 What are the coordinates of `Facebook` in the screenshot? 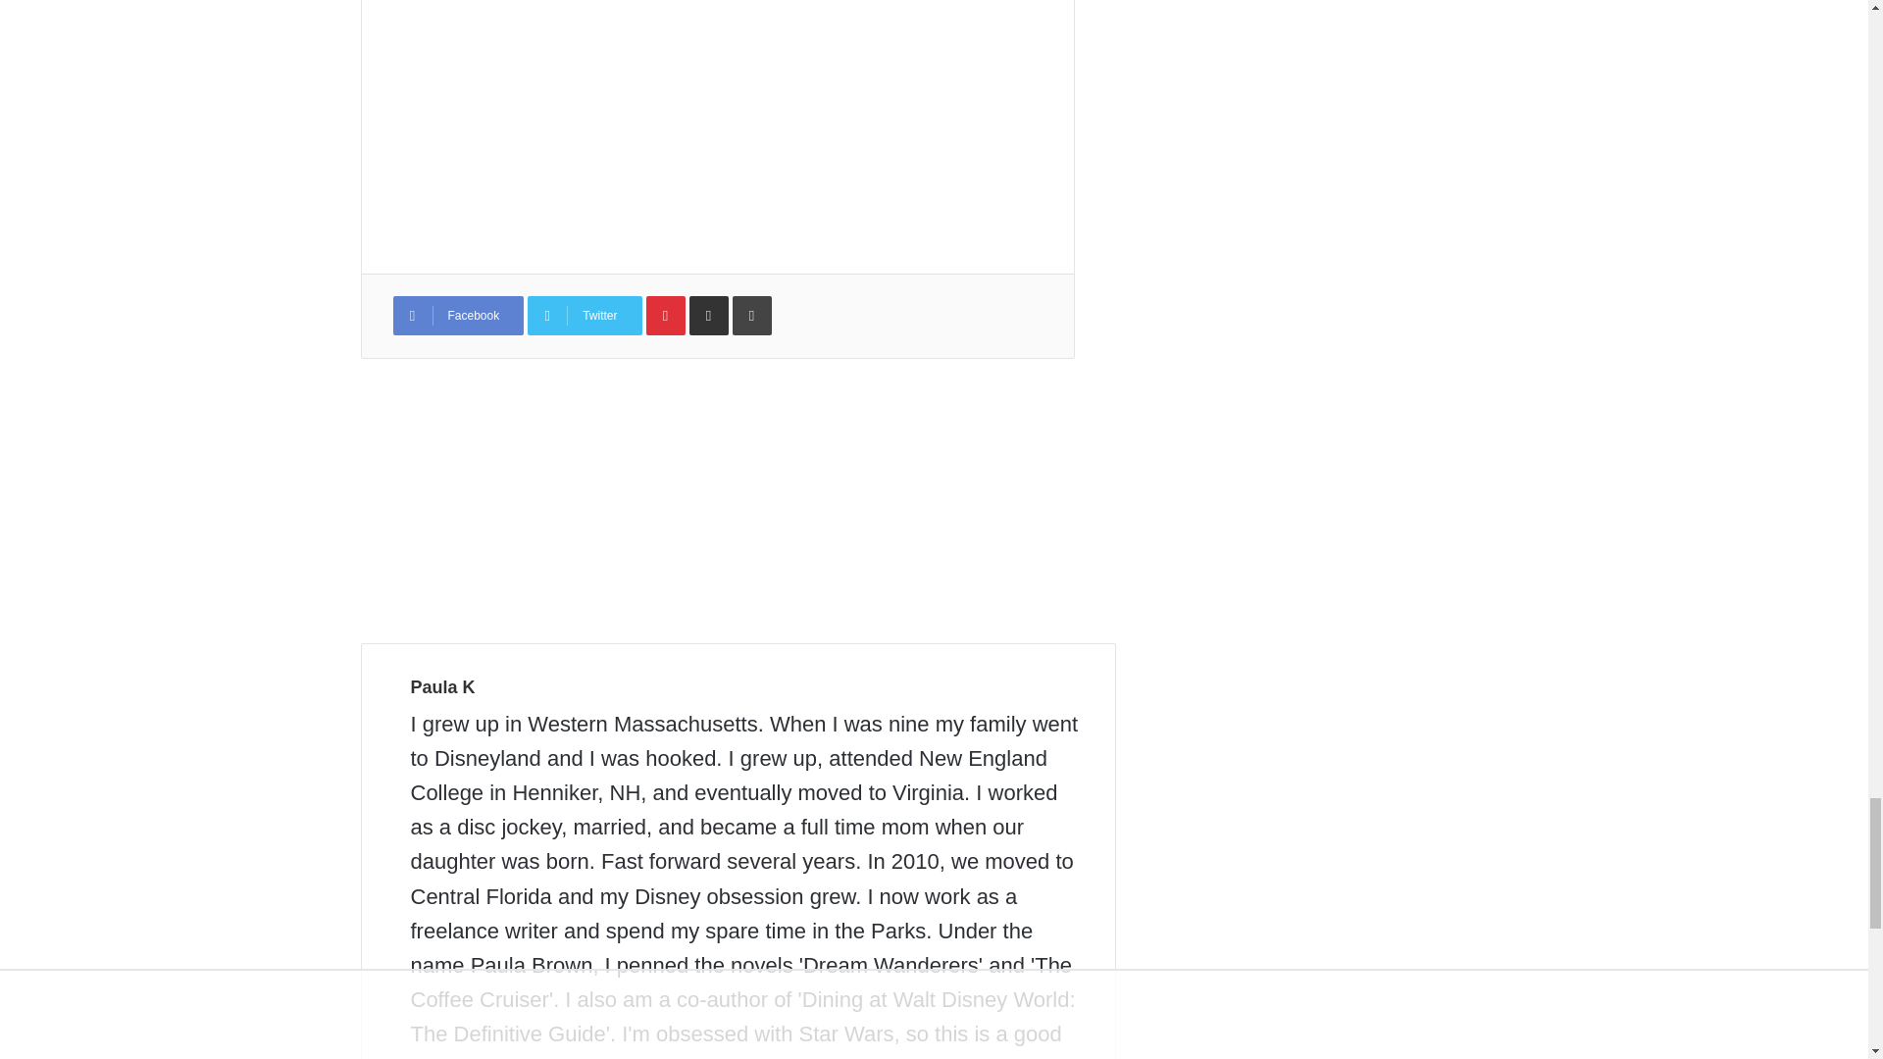 It's located at (457, 316).